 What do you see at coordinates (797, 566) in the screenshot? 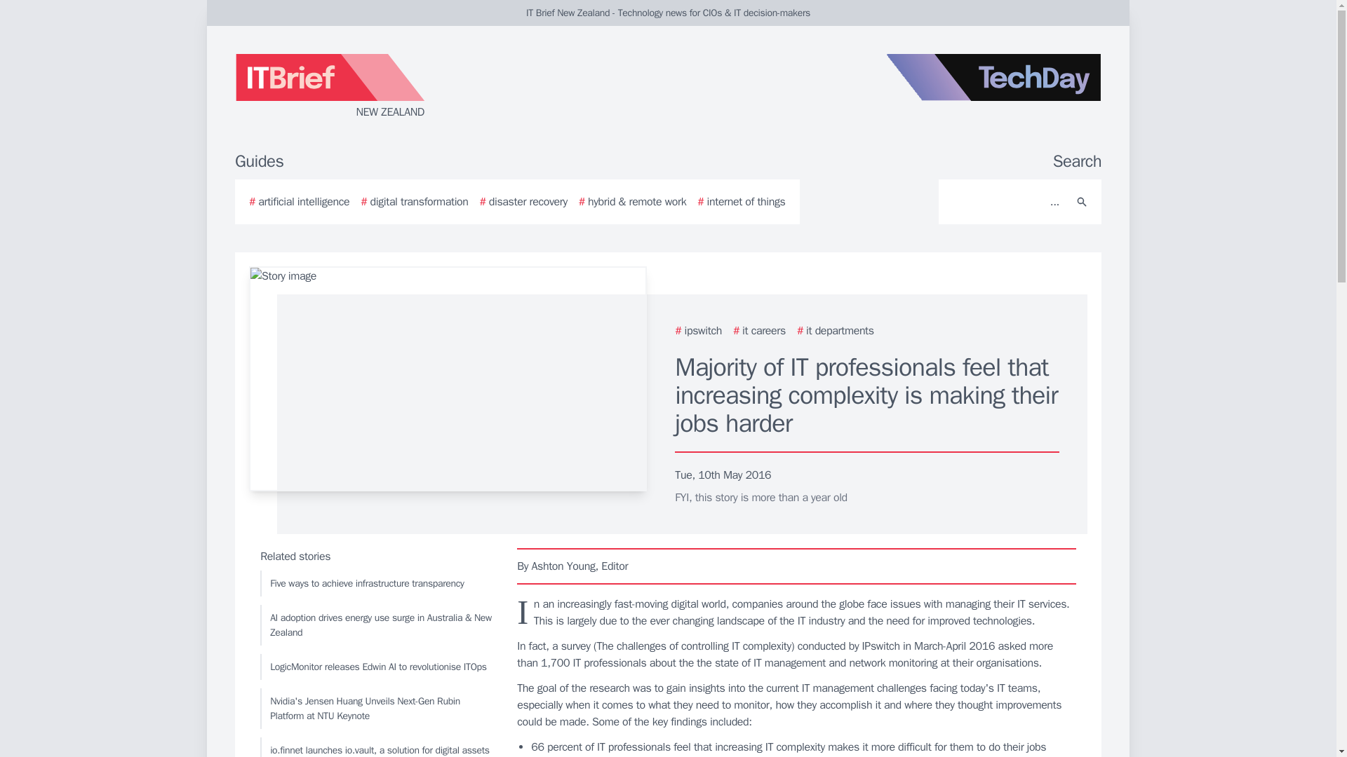
I see `By Ashton Young, Editor` at bounding box center [797, 566].